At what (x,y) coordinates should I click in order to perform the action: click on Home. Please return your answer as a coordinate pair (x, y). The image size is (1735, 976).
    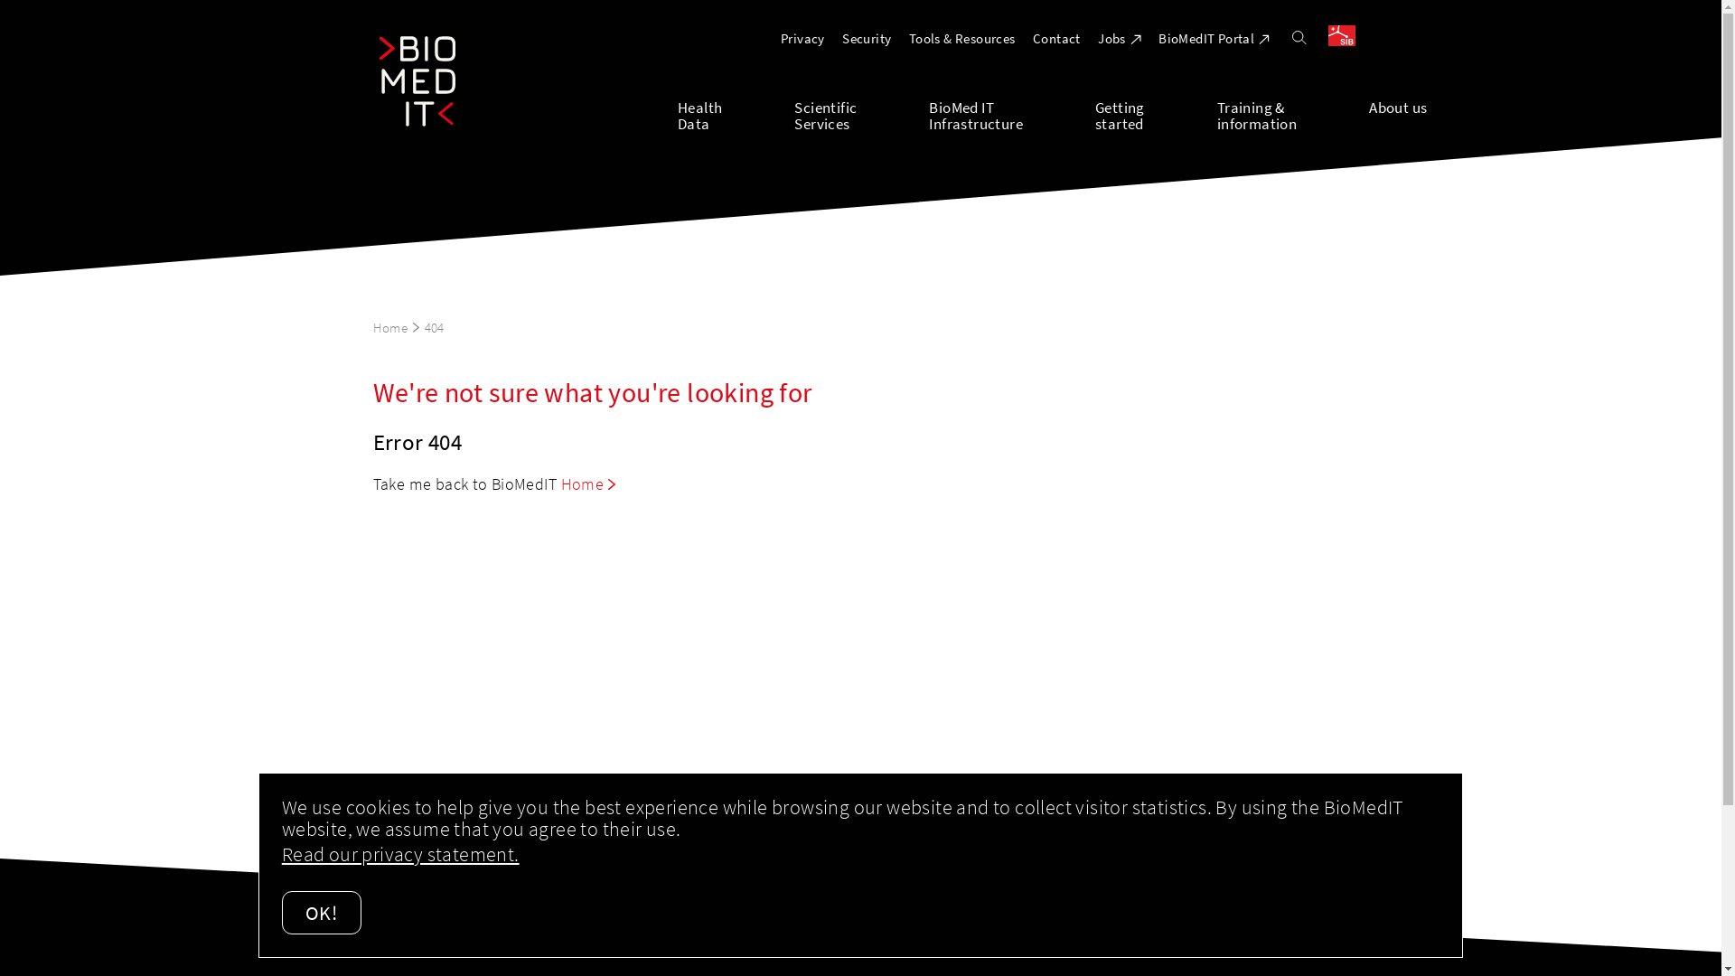
    Looking at the image, I should click on (396, 327).